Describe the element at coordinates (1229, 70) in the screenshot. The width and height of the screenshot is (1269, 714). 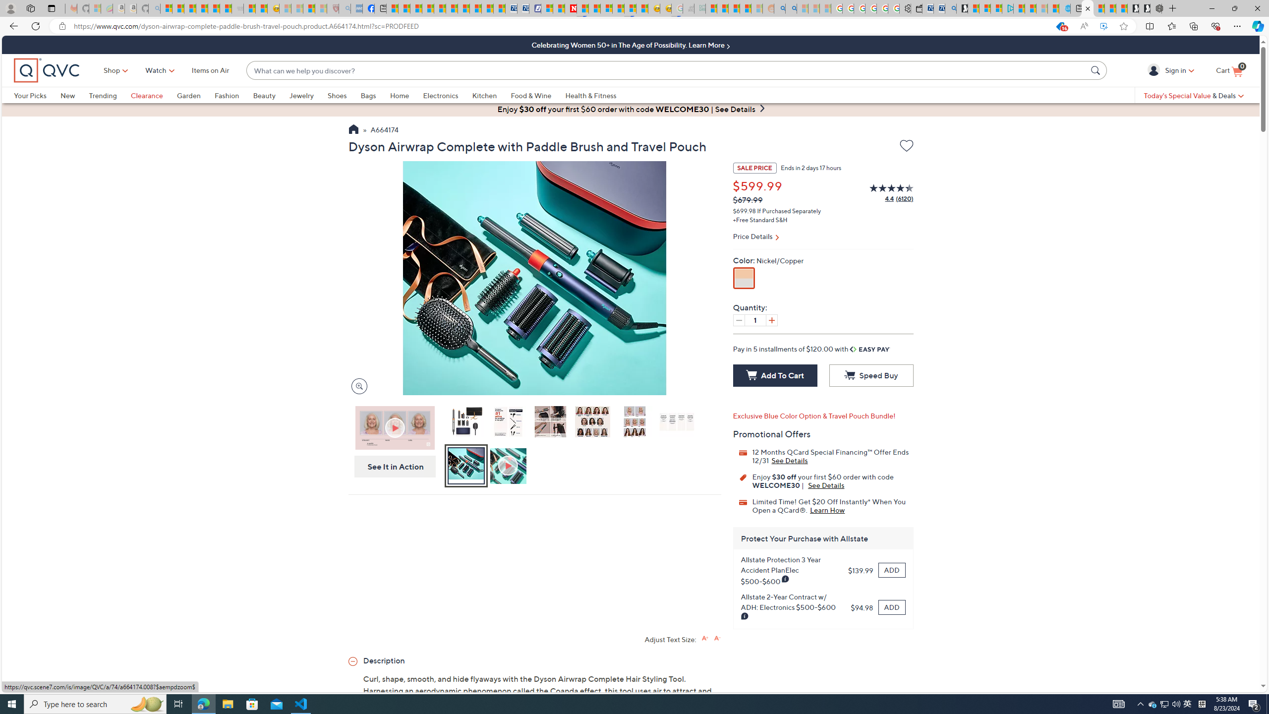
I see `Cart is Empty ` at that location.